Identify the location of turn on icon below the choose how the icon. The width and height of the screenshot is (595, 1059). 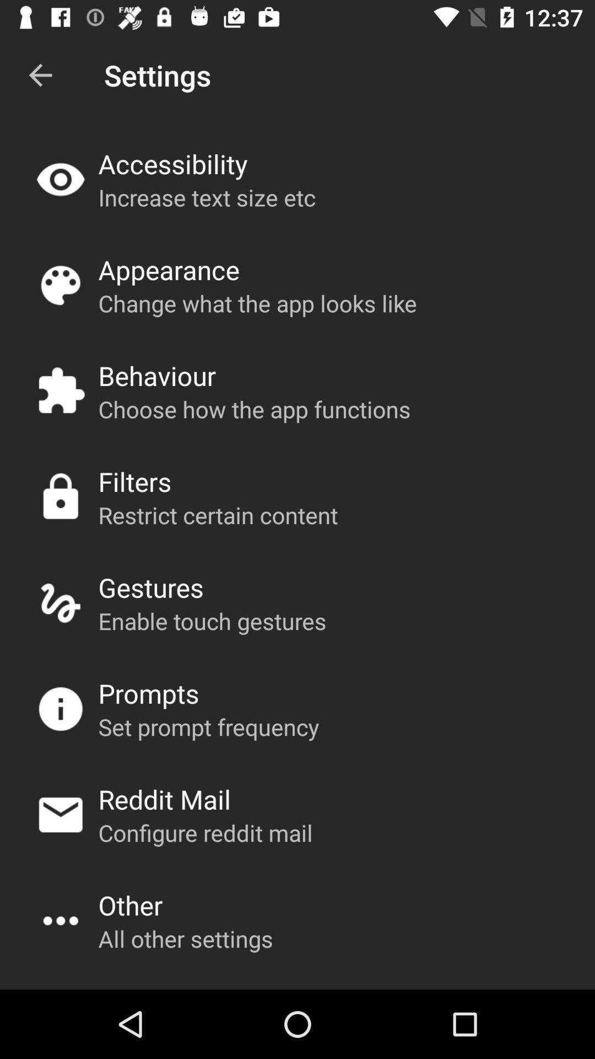
(134, 481).